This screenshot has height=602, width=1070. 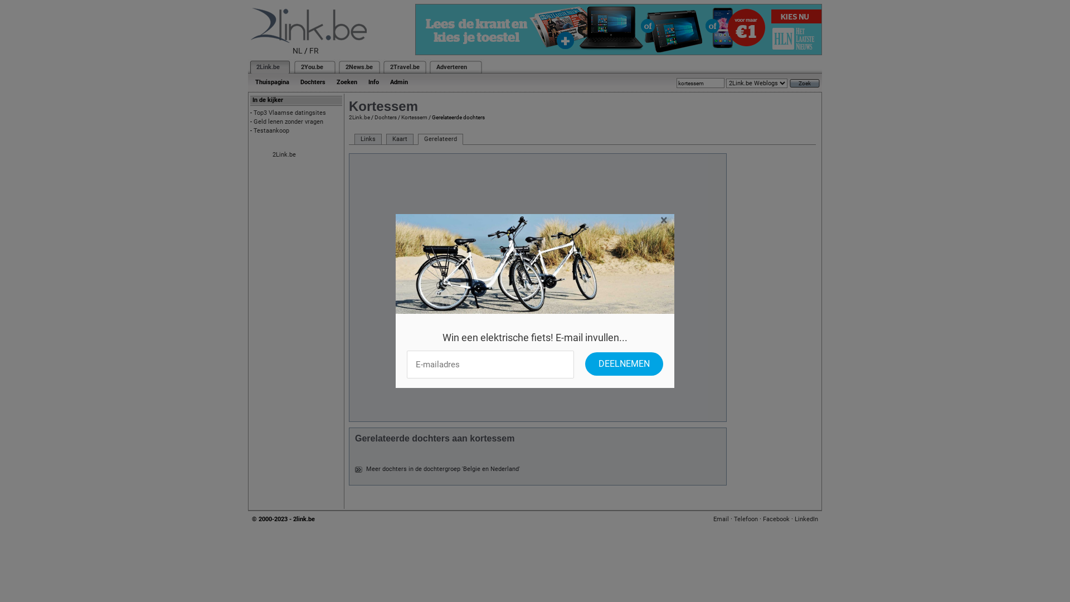 What do you see at coordinates (268, 67) in the screenshot?
I see `2Link.be` at bounding box center [268, 67].